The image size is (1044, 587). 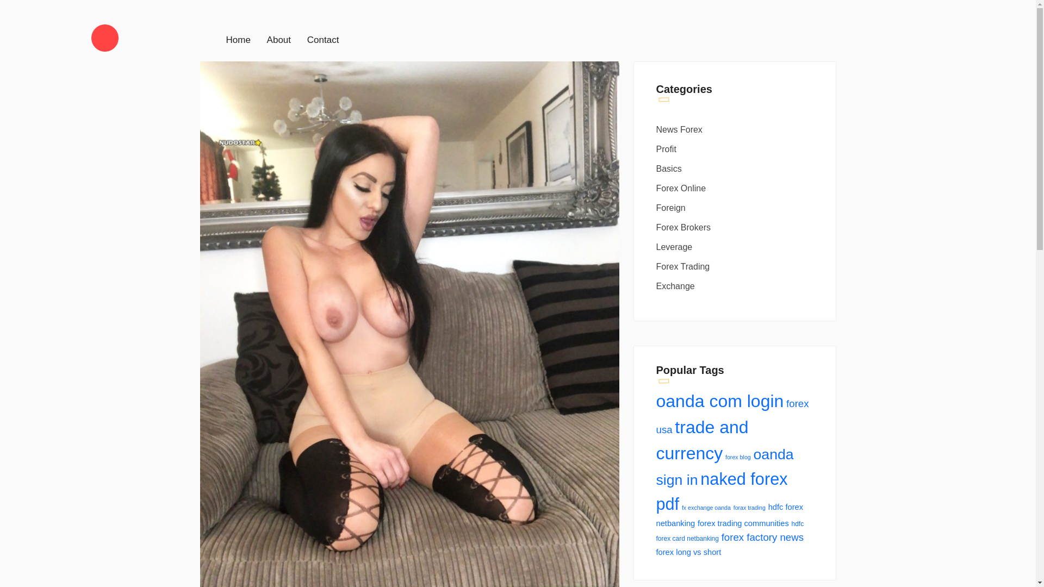 What do you see at coordinates (736, 247) in the screenshot?
I see `Leverage` at bounding box center [736, 247].